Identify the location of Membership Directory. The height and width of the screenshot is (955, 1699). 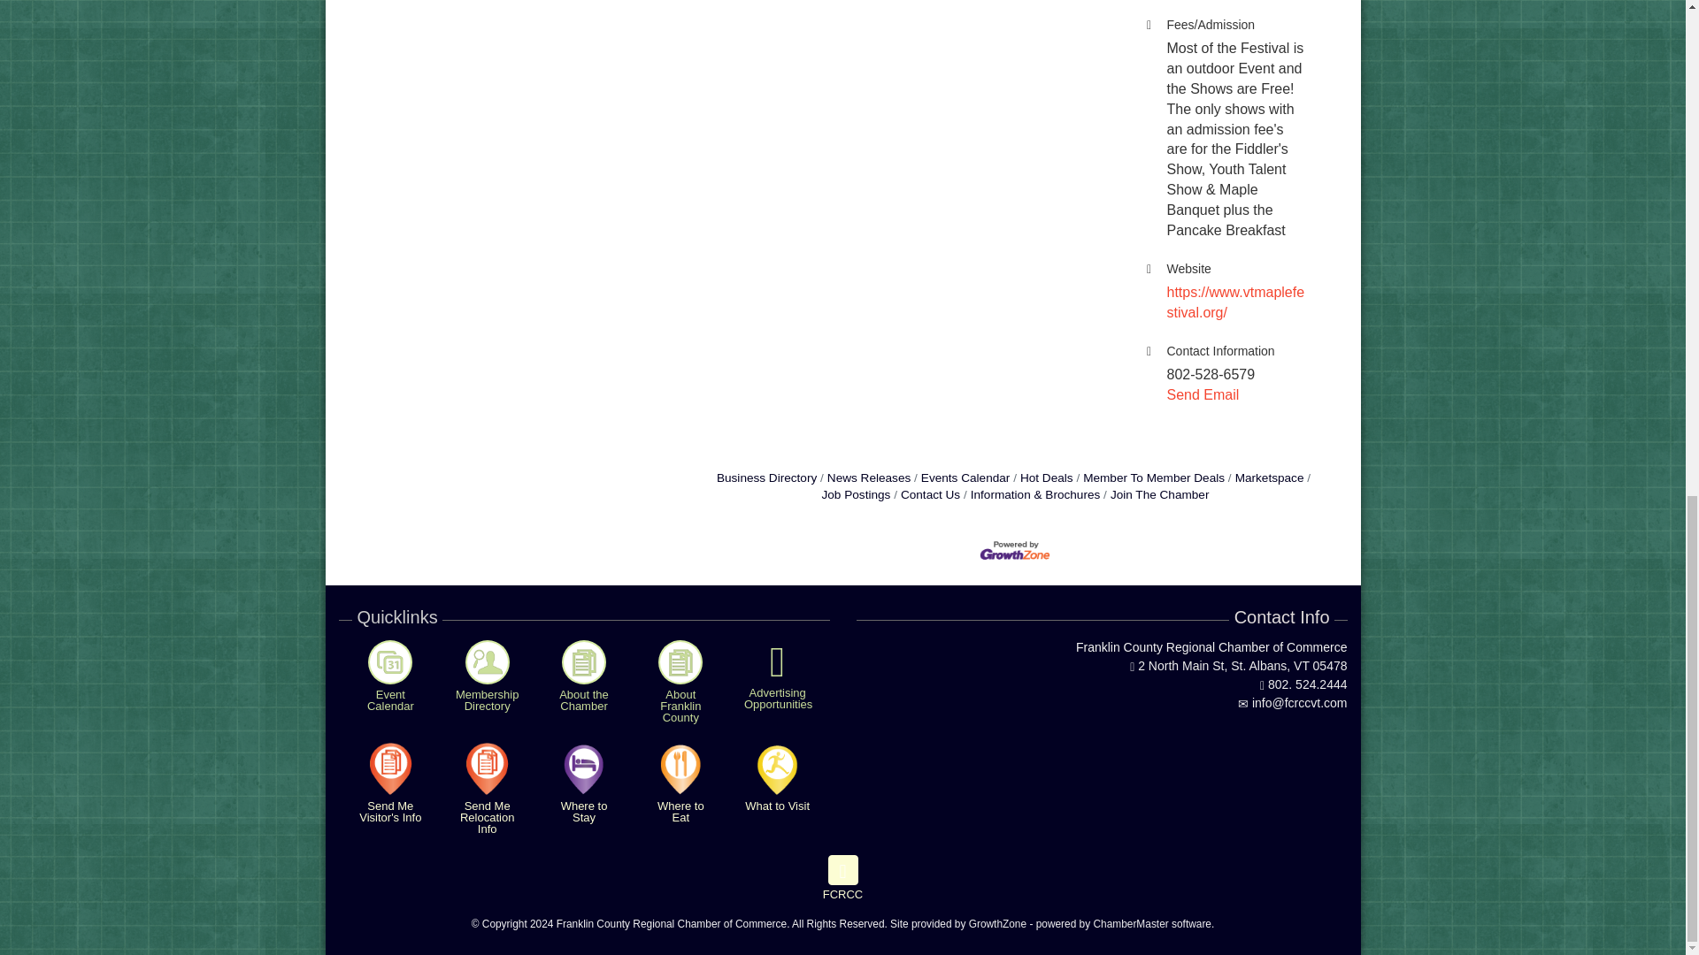
(488, 661).